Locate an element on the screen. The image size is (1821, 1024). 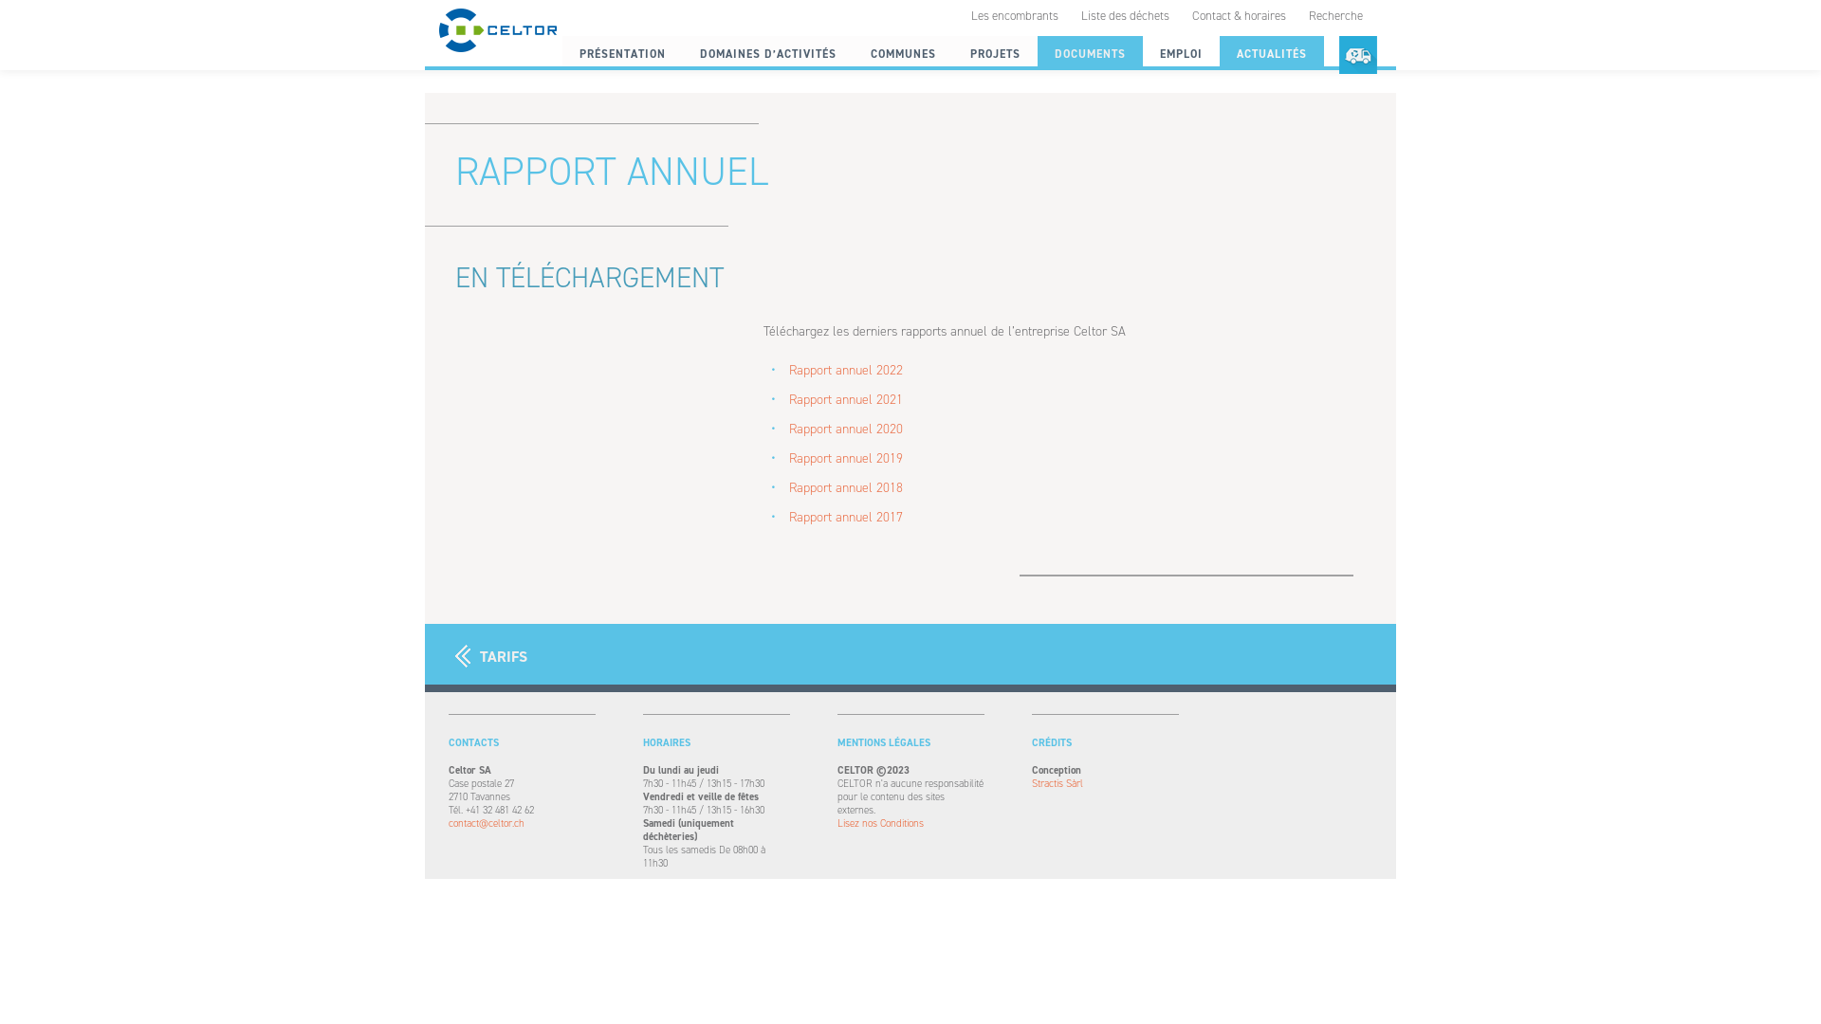
Les encombrants is located at coordinates (1015, 15).